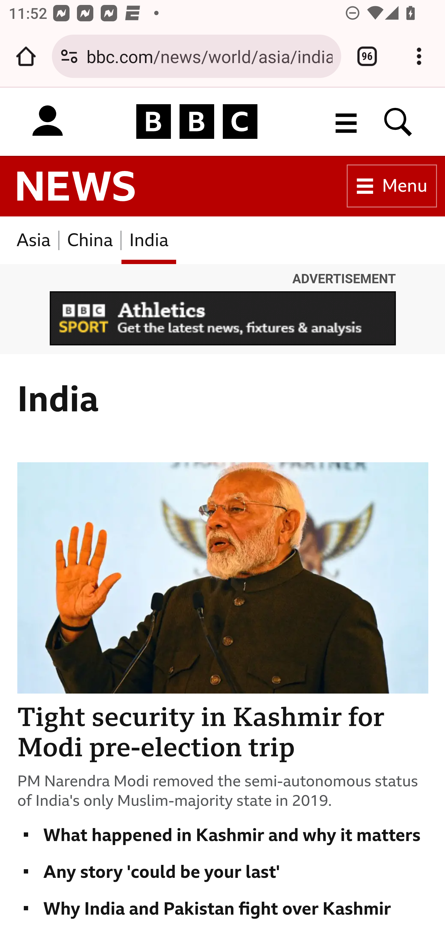  I want to click on Sign in, so click(48, 121).